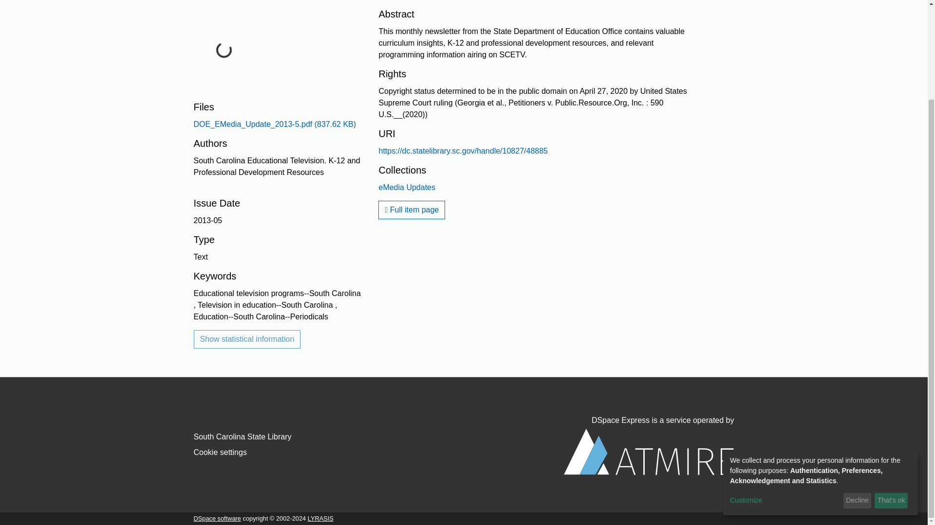 This screenshot has width=935, height=525. Describe the element at coordinates (320, 518) in the screenshot. I see `LYRASIS` at that location.